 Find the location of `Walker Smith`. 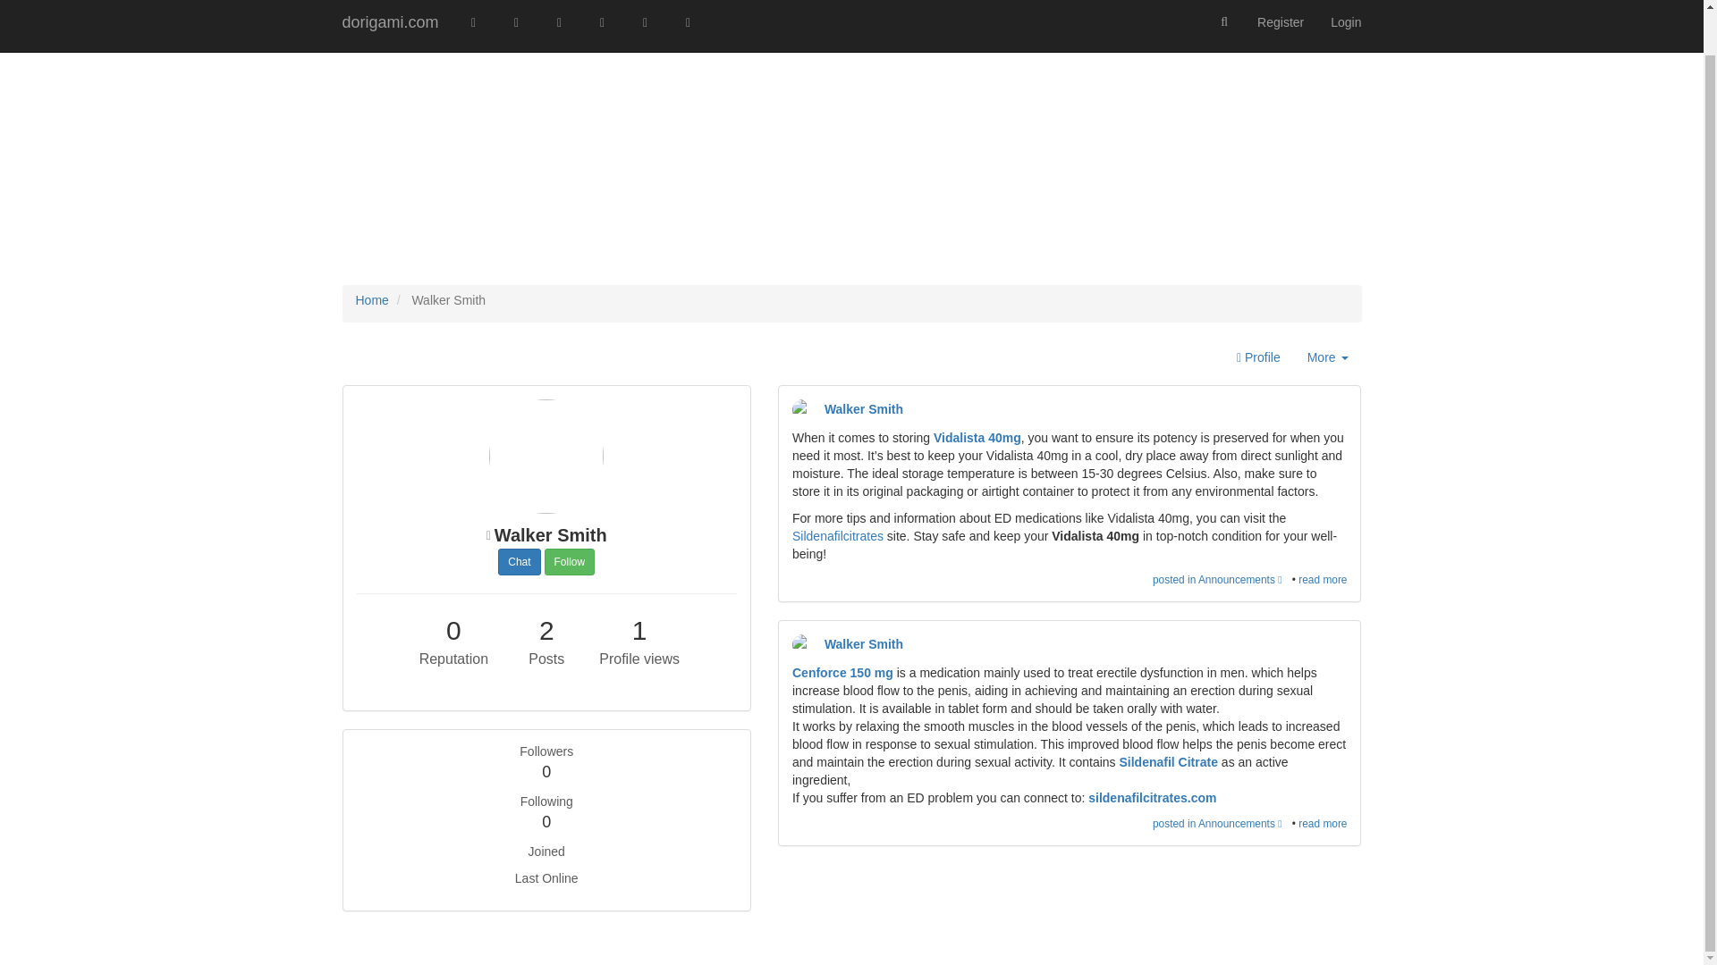

Walker Smith is located at coordinates (859, 409).